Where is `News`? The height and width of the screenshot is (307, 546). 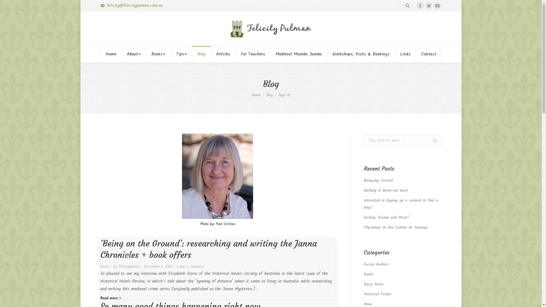
News is located at coordinates (104, 267).